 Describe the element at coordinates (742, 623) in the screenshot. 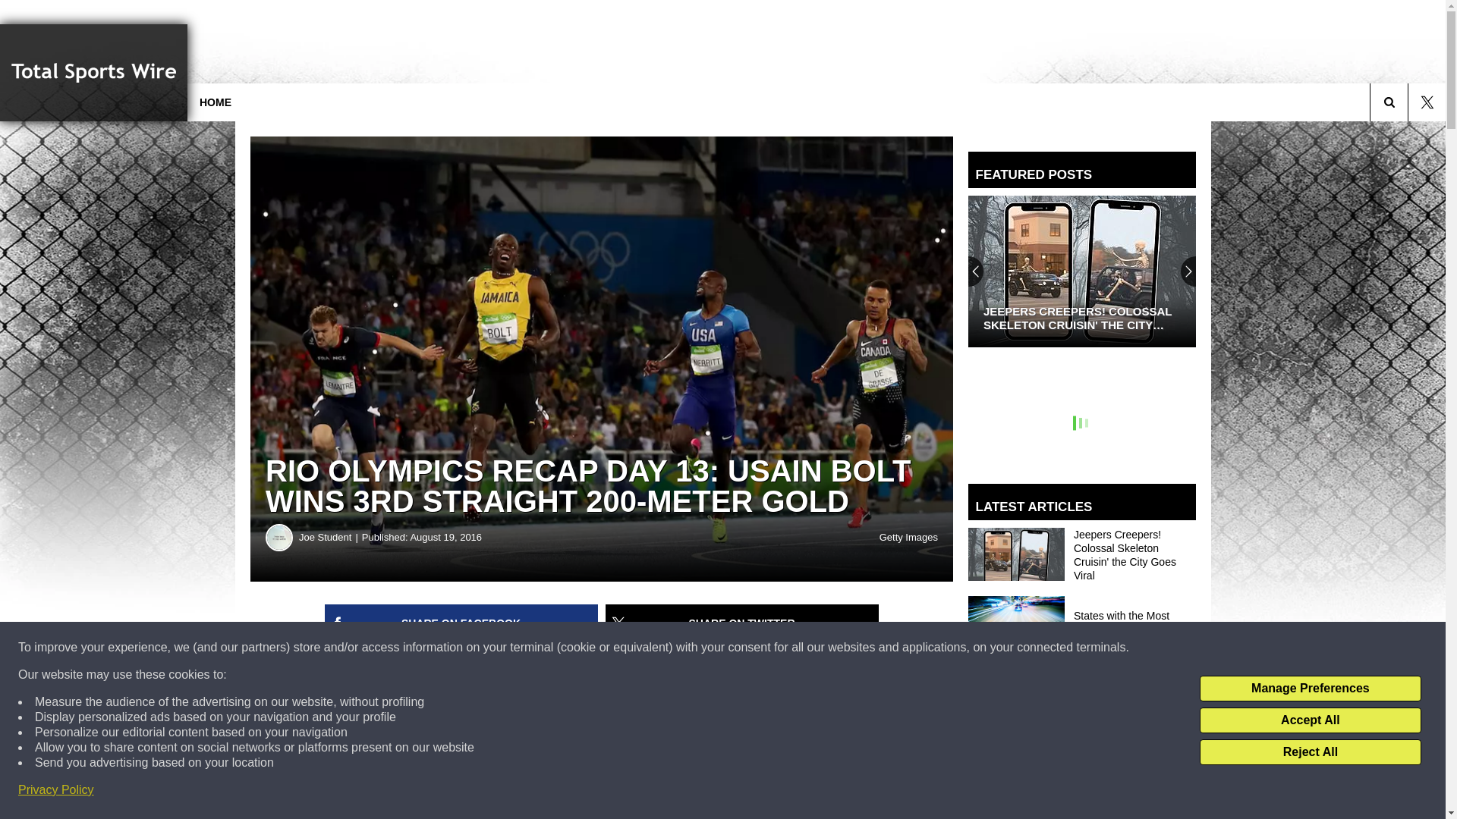

I see `Share on Twitter` at that location.